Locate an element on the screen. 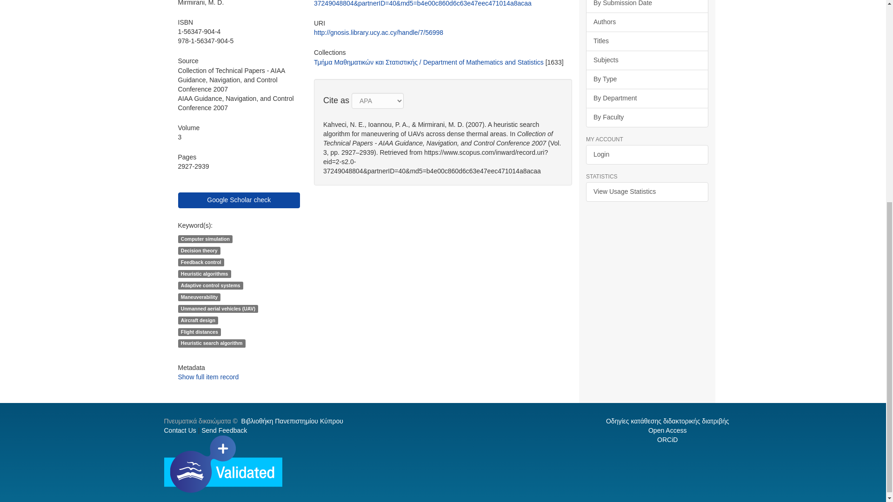 Image resolution: width=893 pixels, height=502 pixels. Heuristic algorithms is located at coordinates (204, 273).